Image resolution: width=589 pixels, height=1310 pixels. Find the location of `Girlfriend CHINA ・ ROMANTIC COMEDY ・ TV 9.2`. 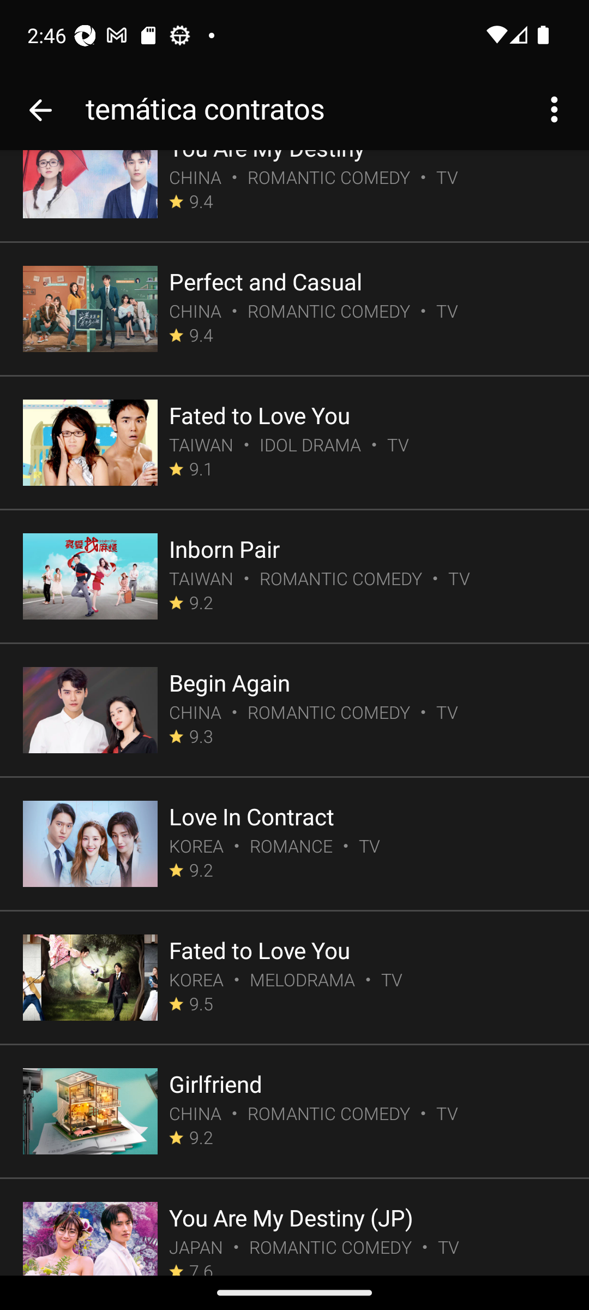

Girlfriend CHINA ・ ROMANTIC COMEDY ・ TV 9.2 is located at coordinates (294, 1112).